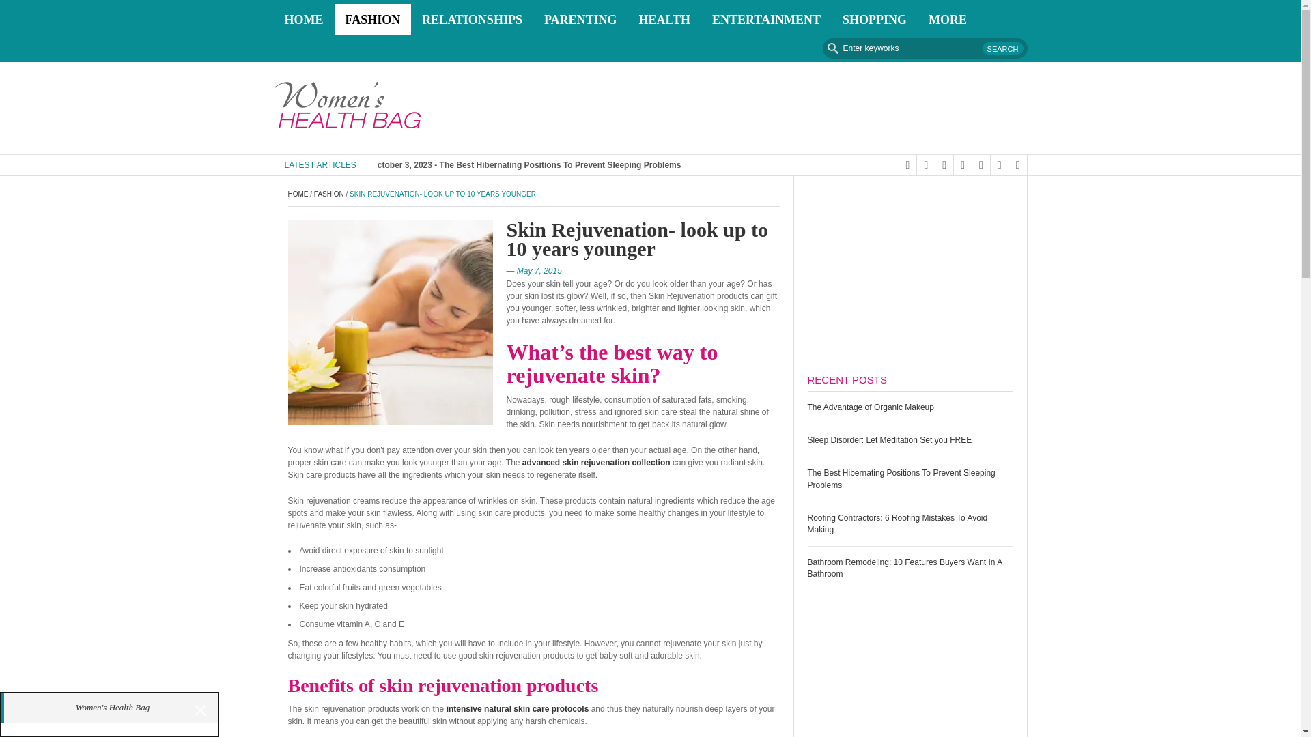  I want to click on Search, so click(1002, 48).